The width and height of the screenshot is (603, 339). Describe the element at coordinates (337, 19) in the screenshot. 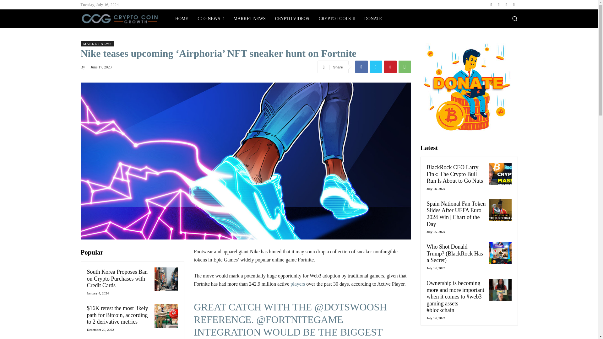

I see `CRYPTO TOOLS` at that location.